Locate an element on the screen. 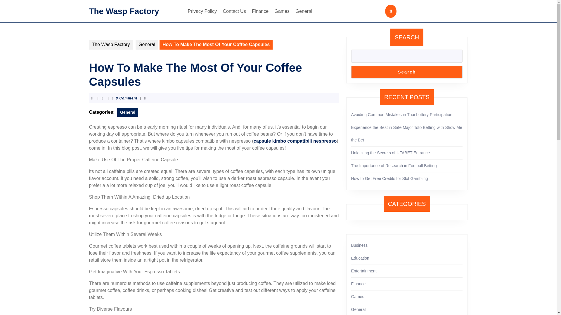 Image resolution: width=561 pixels, height=315 pixels. Privacy Policy is located at coordinates (202, 11).